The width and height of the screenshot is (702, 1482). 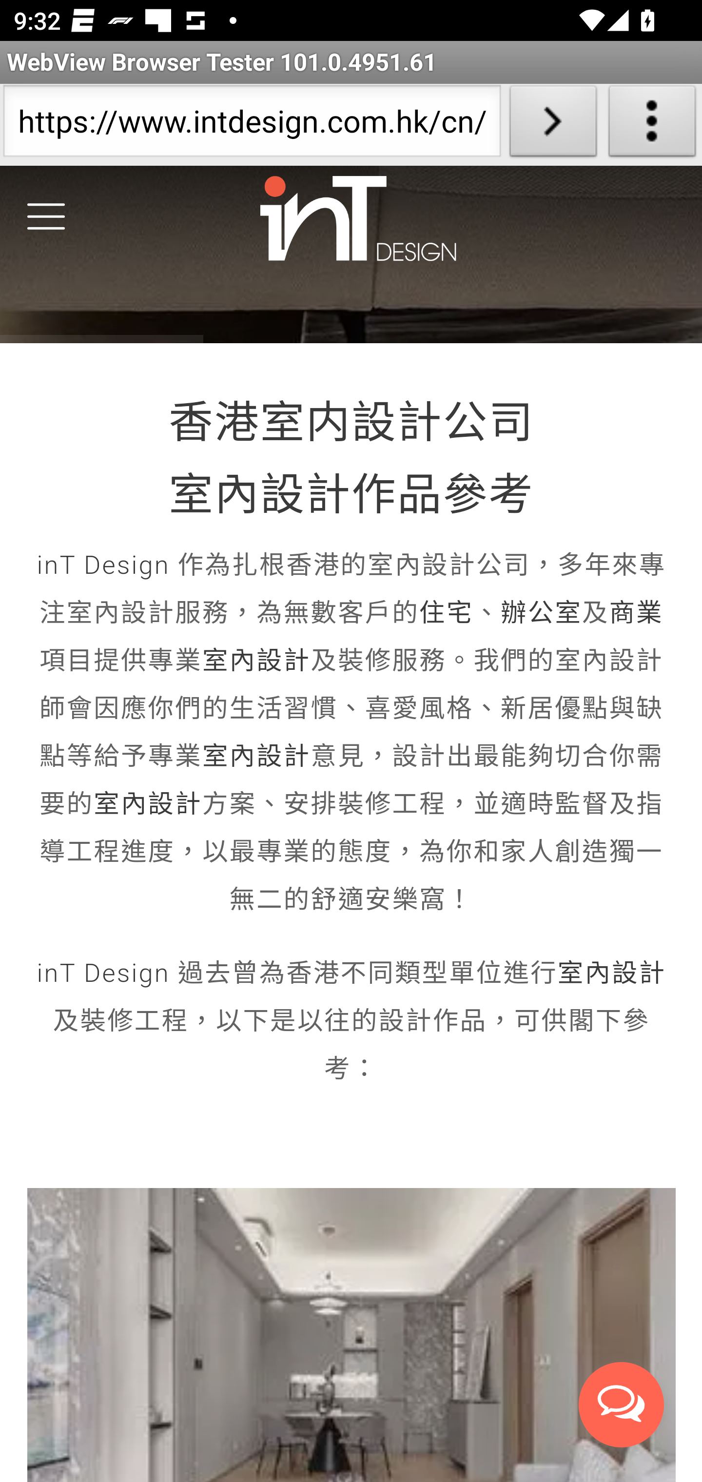 I want to click on inT Design, so click(x=103, y=974).